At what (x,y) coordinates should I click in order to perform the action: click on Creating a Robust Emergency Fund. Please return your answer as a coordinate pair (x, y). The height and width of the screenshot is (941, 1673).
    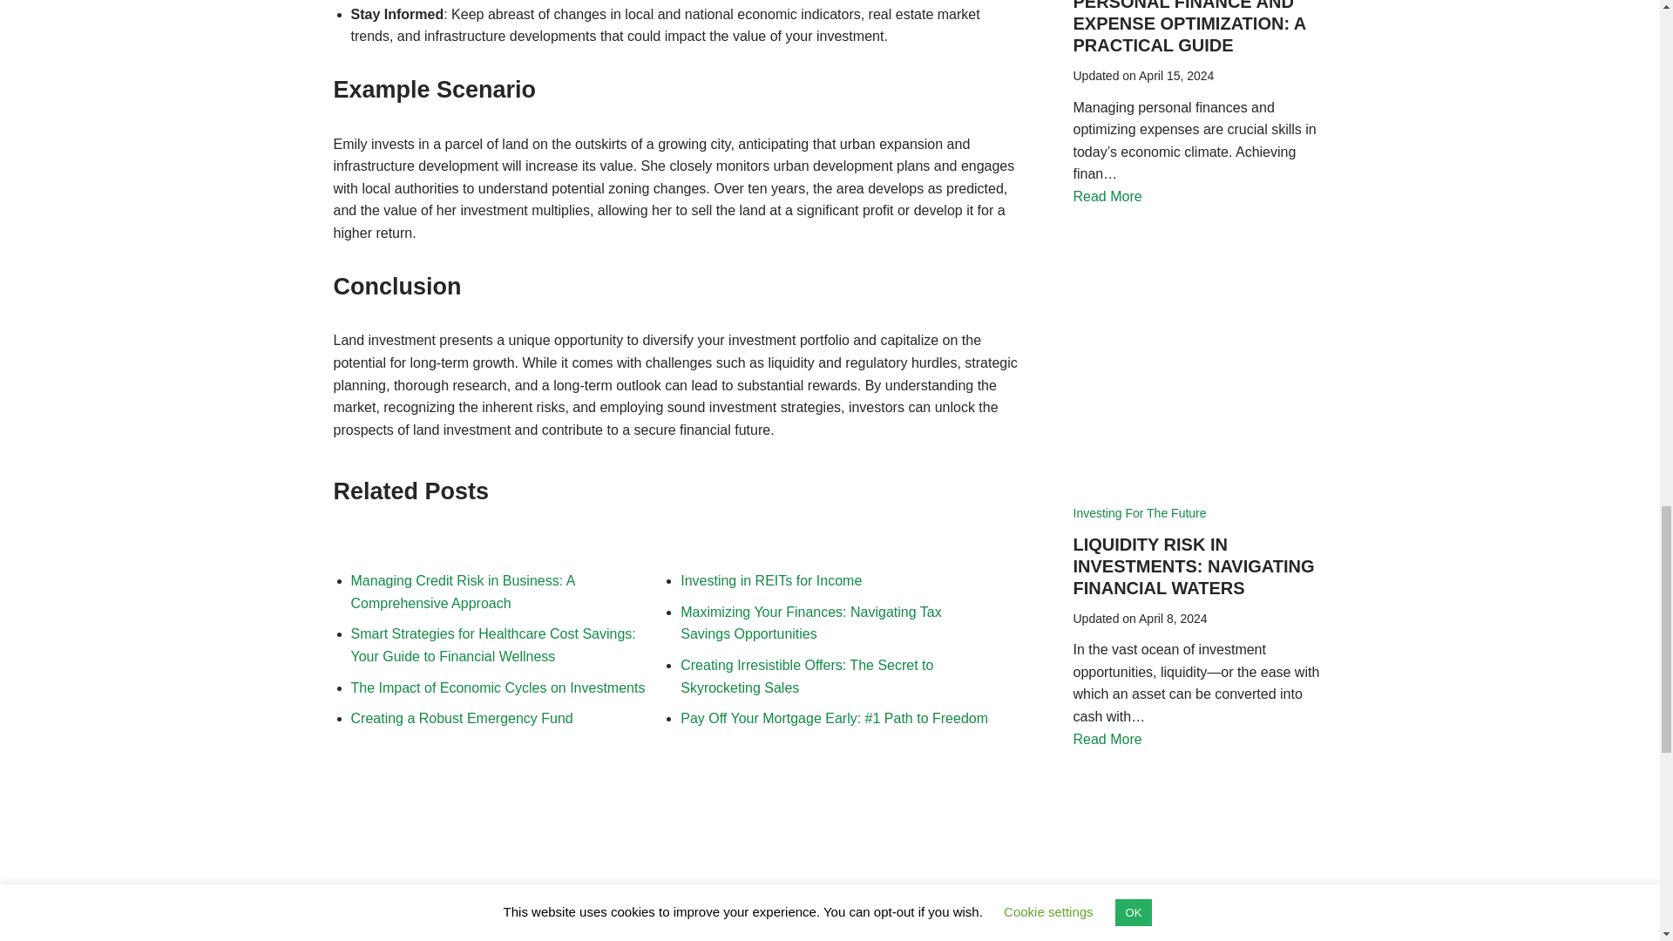
    Looking at the image, I should click on (460, 718).